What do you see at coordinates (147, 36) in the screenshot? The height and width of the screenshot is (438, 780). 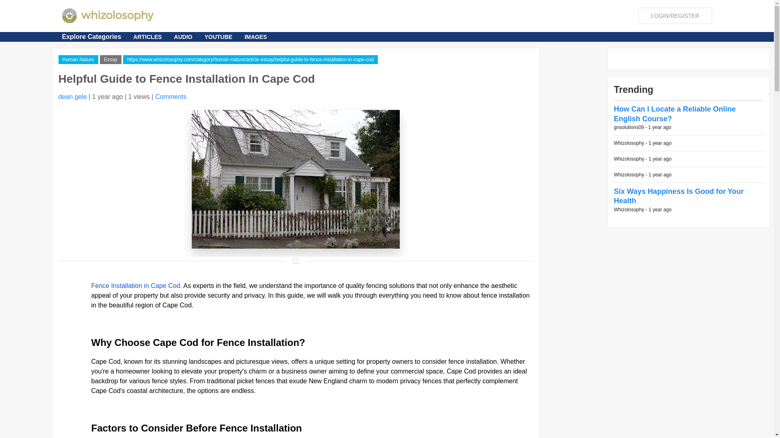 I see `ARTICLES` at bounding box center [147, 36].